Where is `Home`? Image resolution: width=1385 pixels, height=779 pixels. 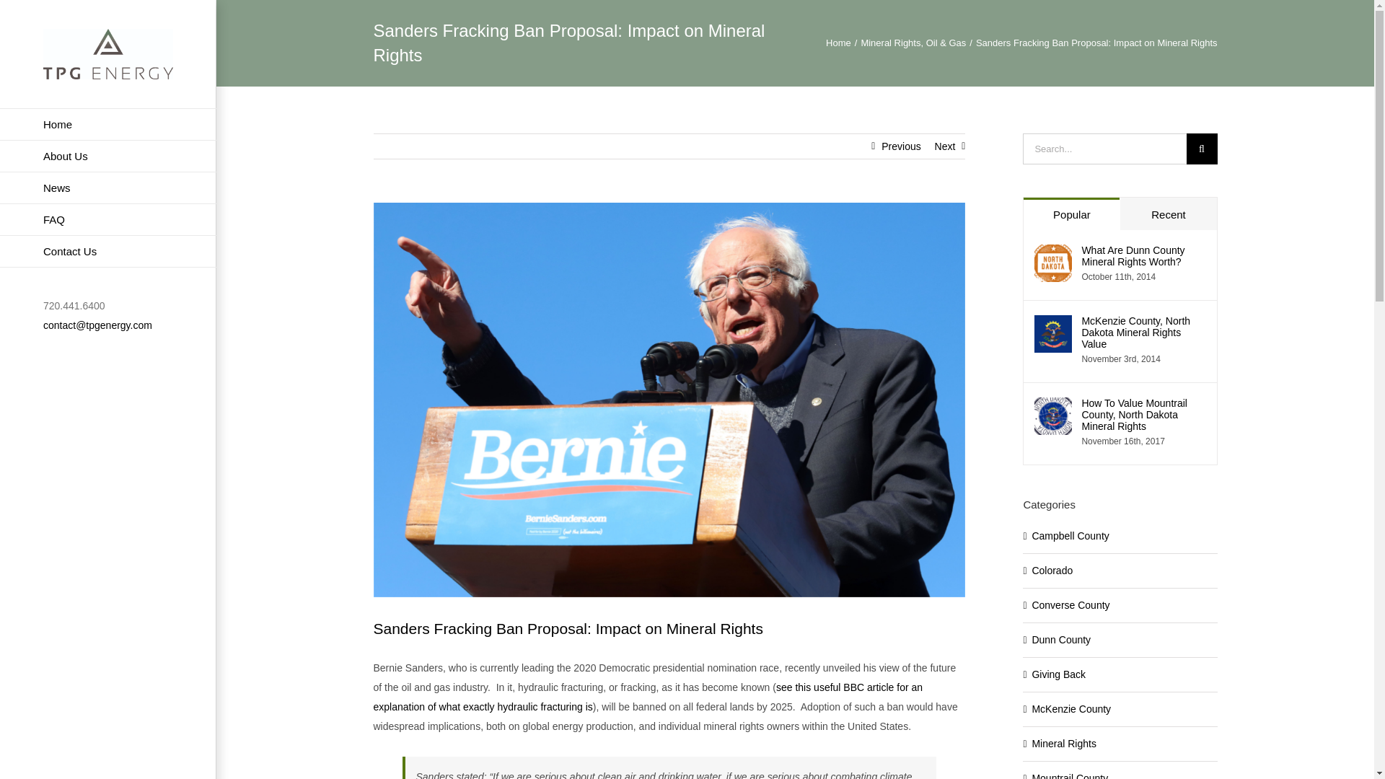
Home is located at coordinates (838, 42).